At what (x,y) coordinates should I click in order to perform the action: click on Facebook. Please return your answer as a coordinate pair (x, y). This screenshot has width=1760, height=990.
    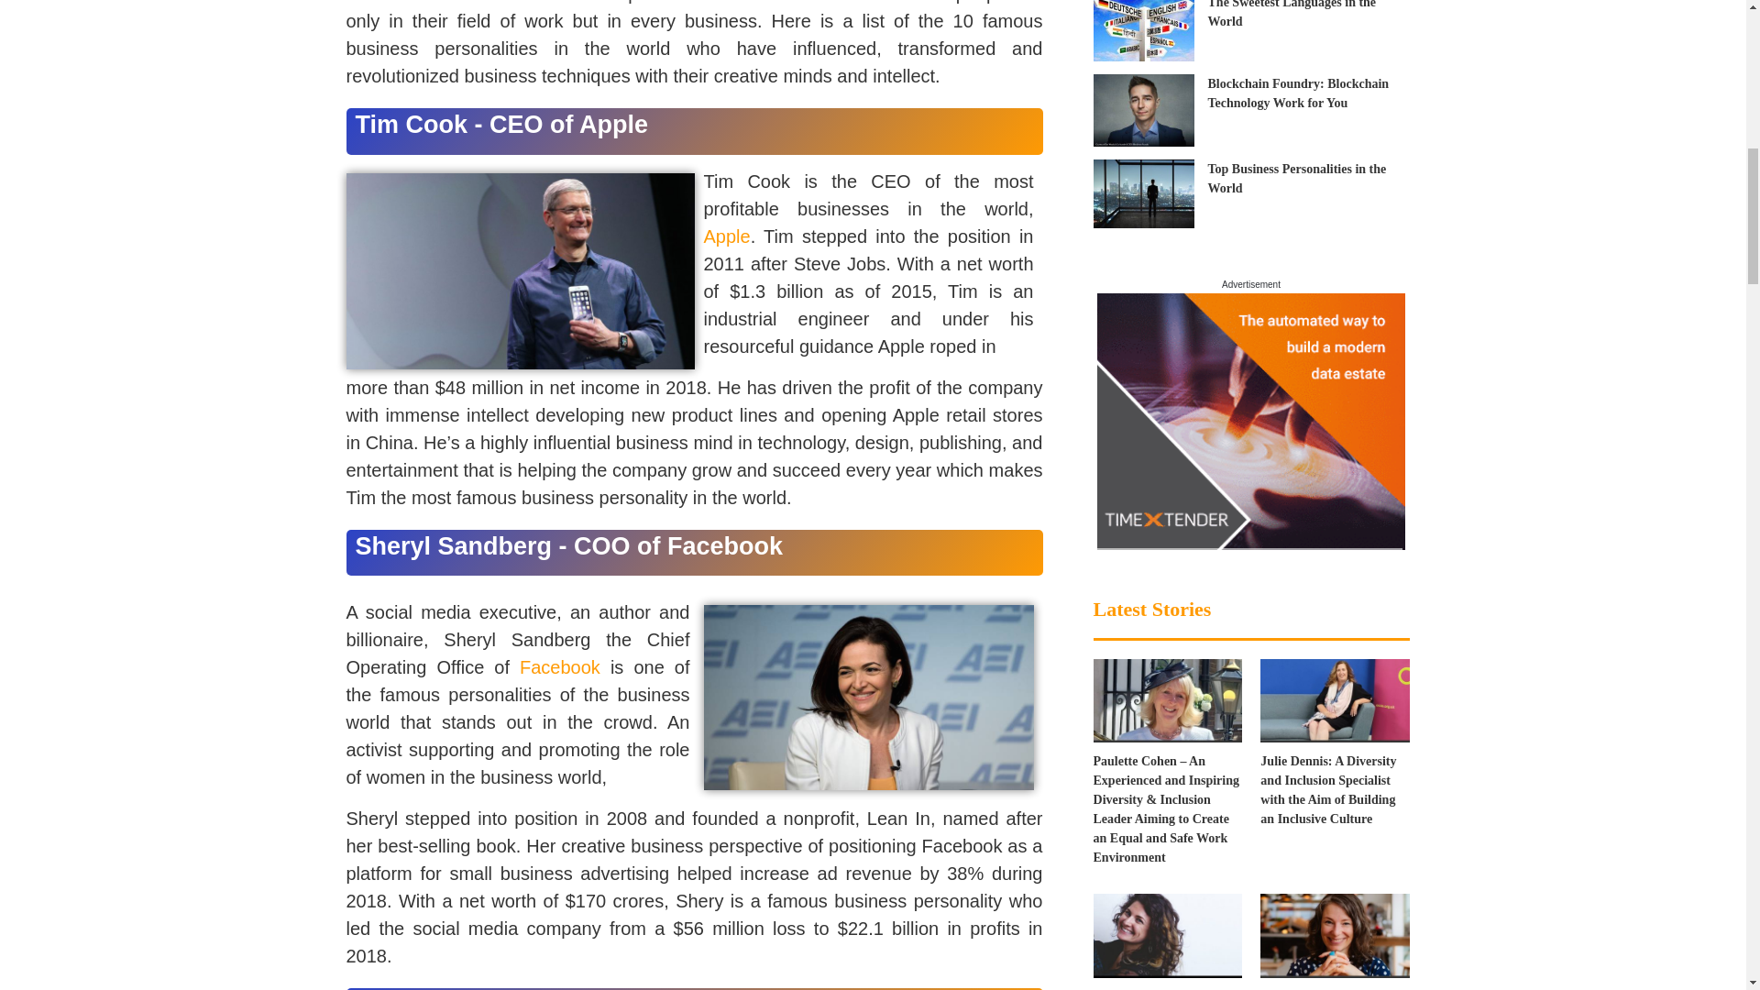
    Looking at the image, I should click on (565, 667).